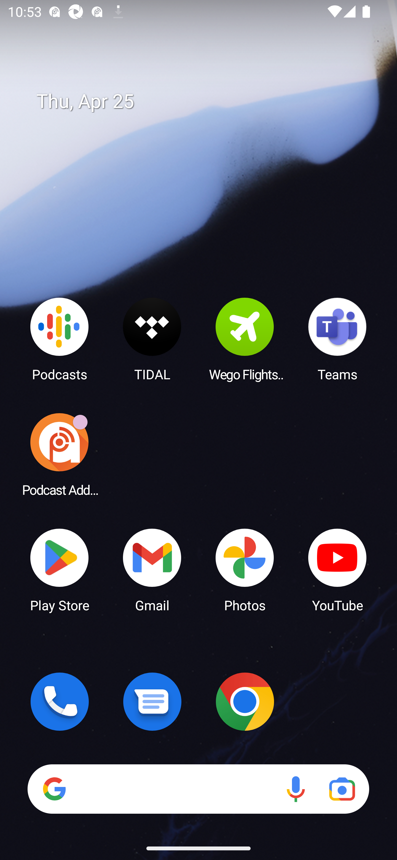 The image size is (397, 860). Describe the element at coordinates (337, 339) in the screenshot. I see `Teams` at that location.